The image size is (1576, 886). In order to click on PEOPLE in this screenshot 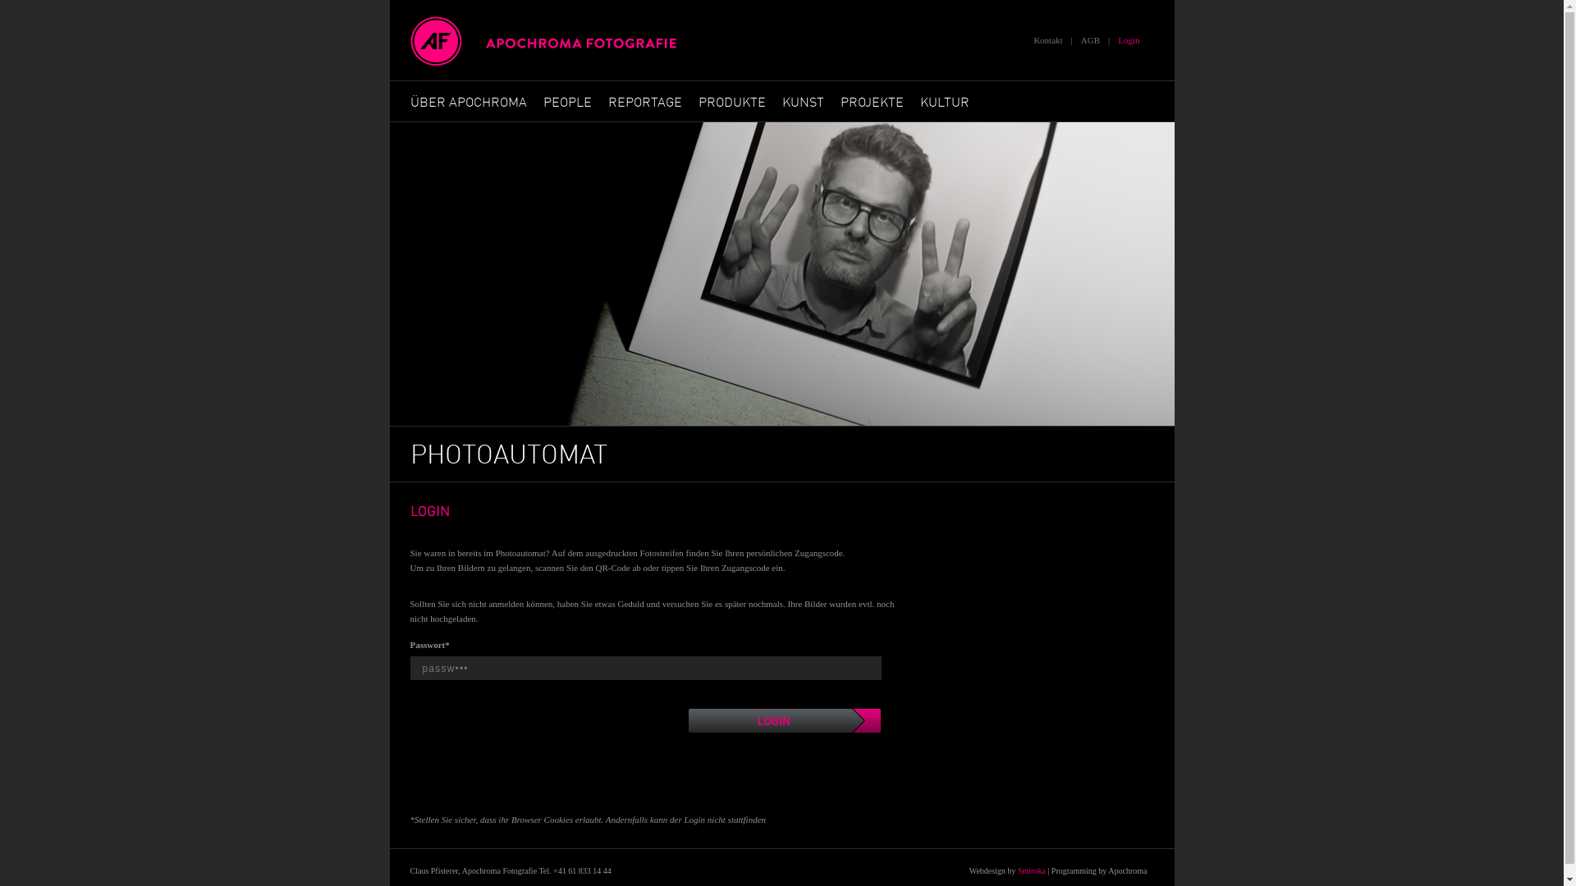, I will do `click(568, 103)`.